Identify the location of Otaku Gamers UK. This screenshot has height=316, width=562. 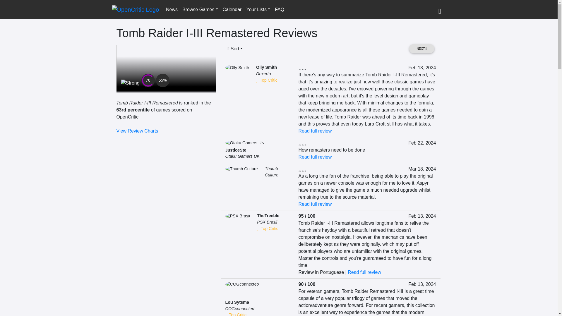
(242, 156).